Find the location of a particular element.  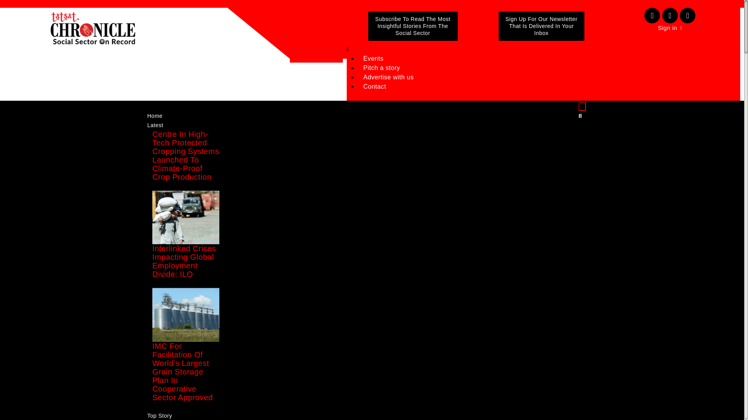

Latest is located at coordinates (155, 125).